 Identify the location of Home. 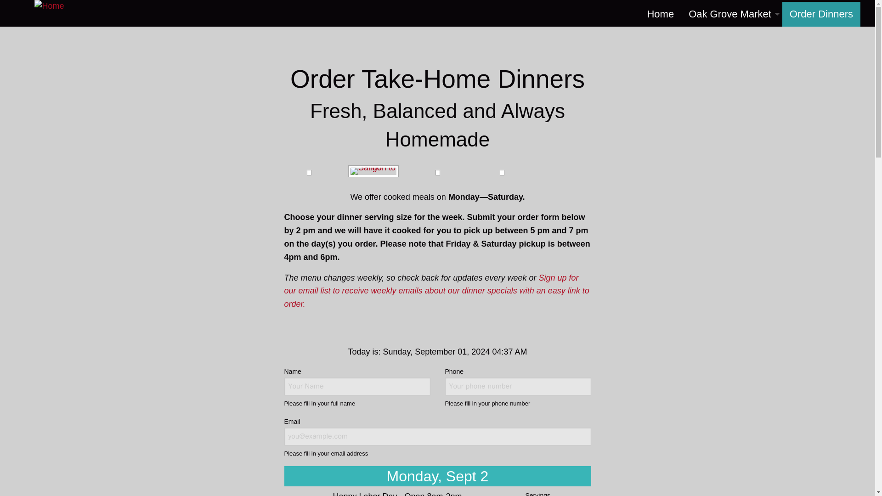
(66, 6).